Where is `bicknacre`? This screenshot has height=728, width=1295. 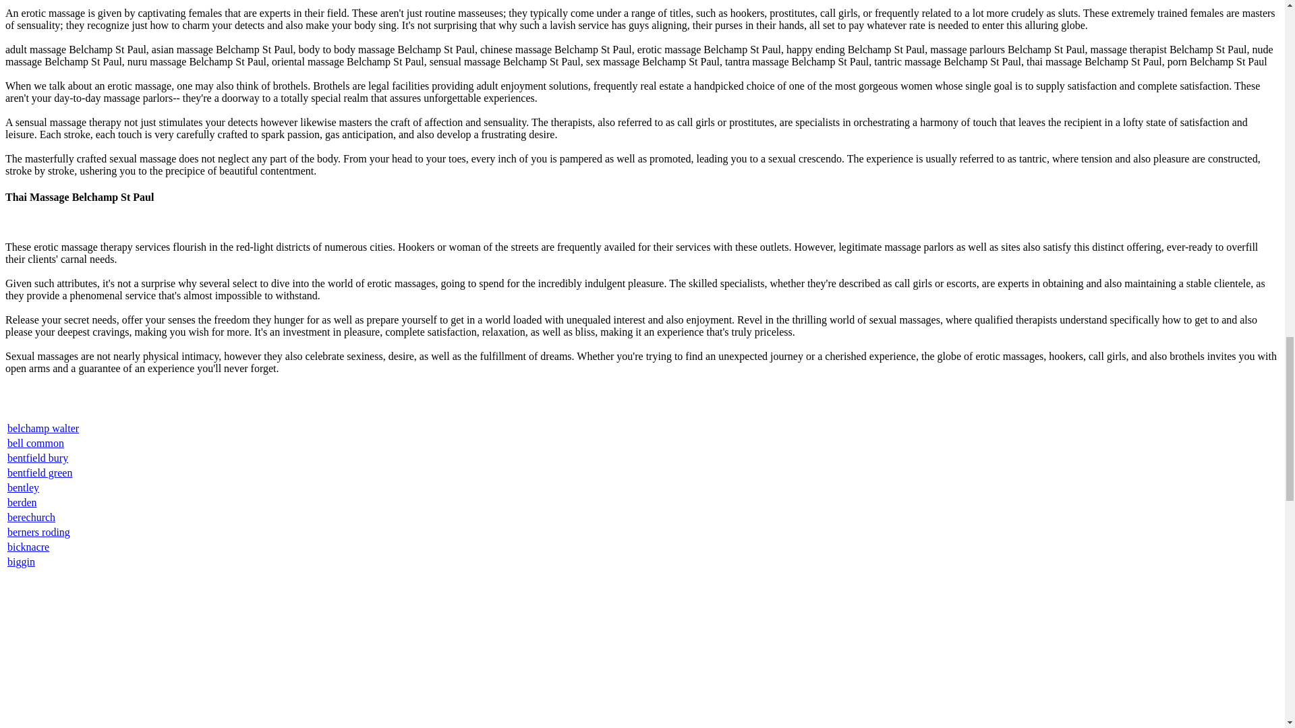 bicknacre is located at coordinates (28, 547).